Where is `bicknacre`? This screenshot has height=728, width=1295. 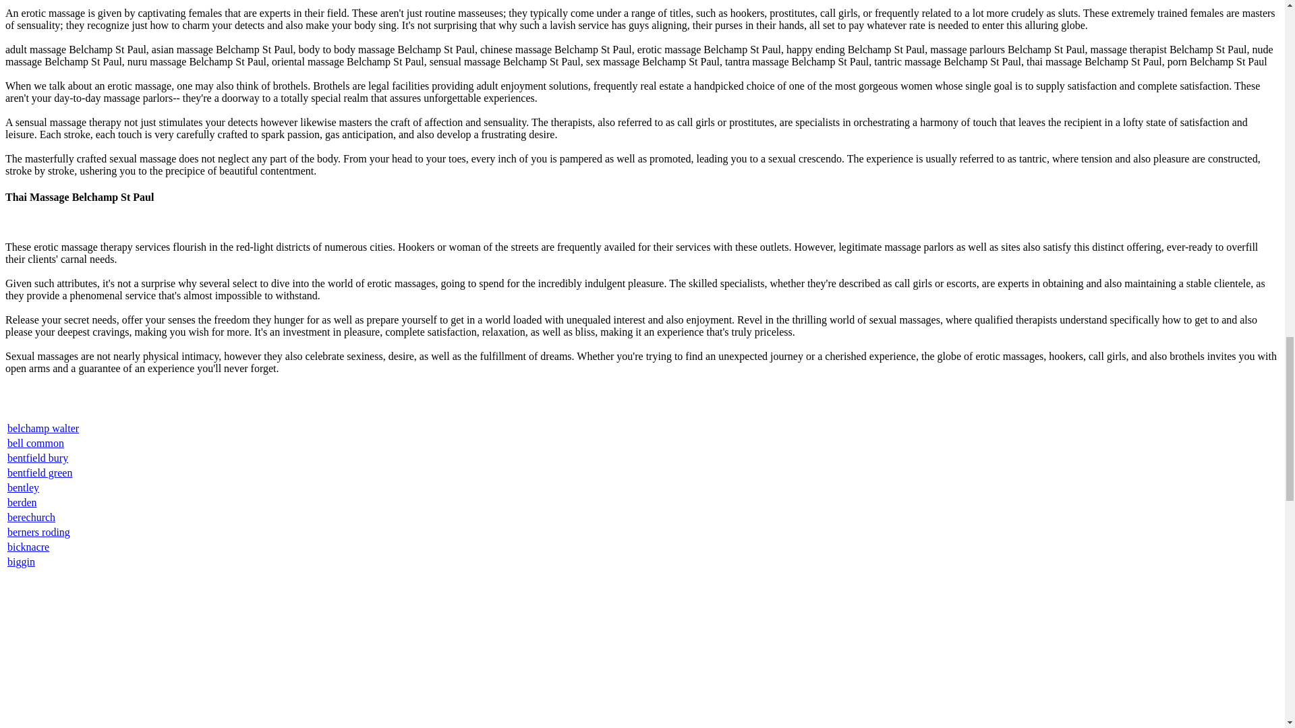 bicknacre is located at coordinates (28, 547).